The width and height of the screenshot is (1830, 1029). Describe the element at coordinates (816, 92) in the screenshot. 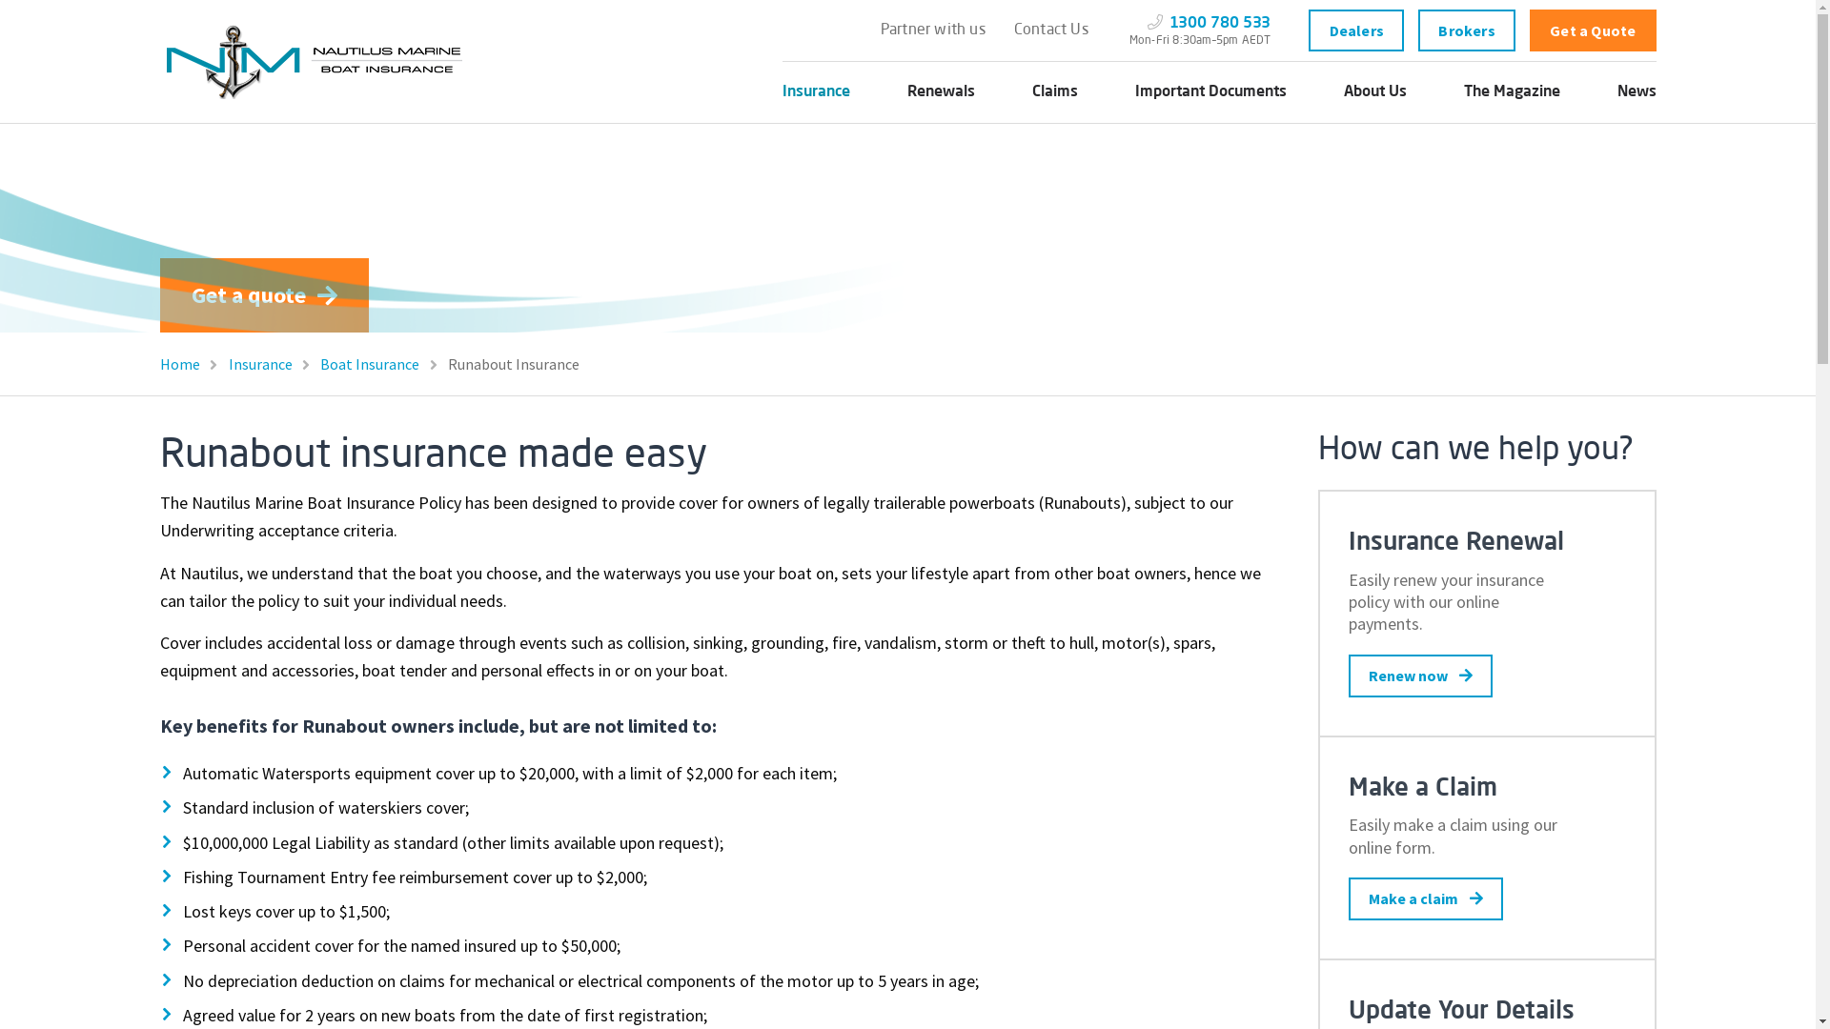

I see `Insurance` at that location.